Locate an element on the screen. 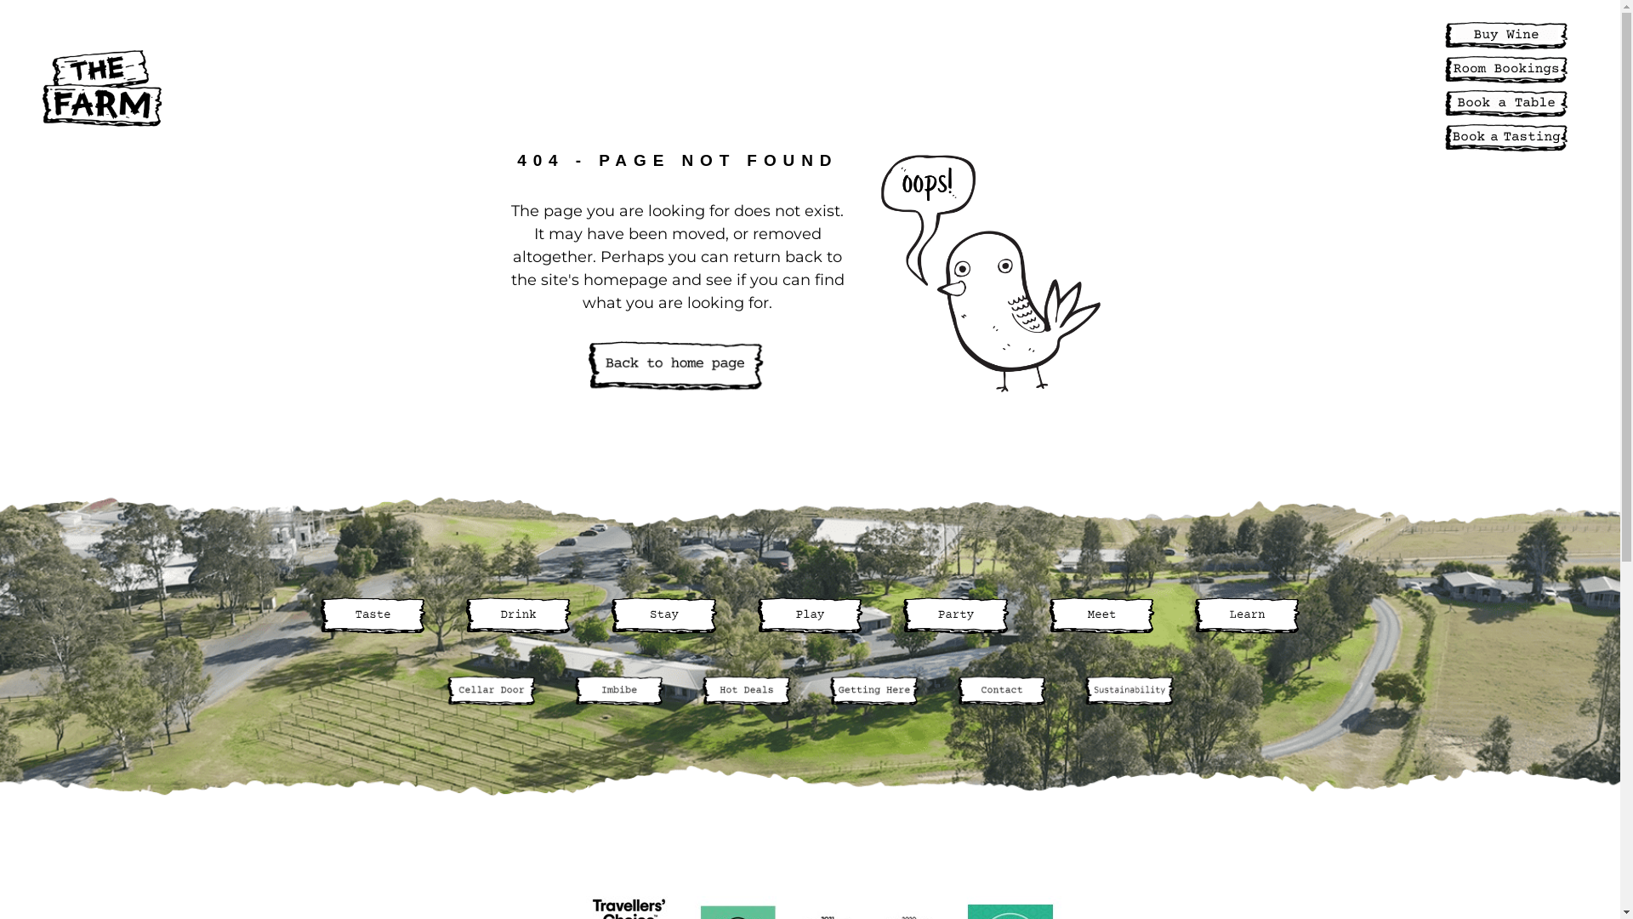 The height and width of the screenshot is (919, 1633). MEET is located at coordinates (672, 87).